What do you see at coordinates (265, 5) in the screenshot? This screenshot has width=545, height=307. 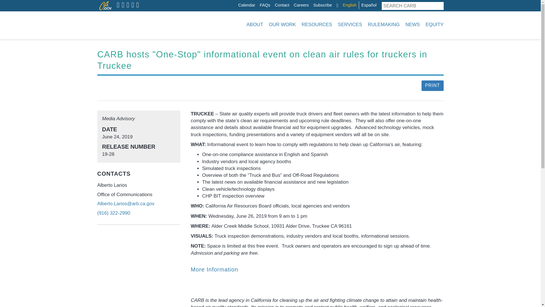 I see `FAQs` at bounding box center [265, 5].